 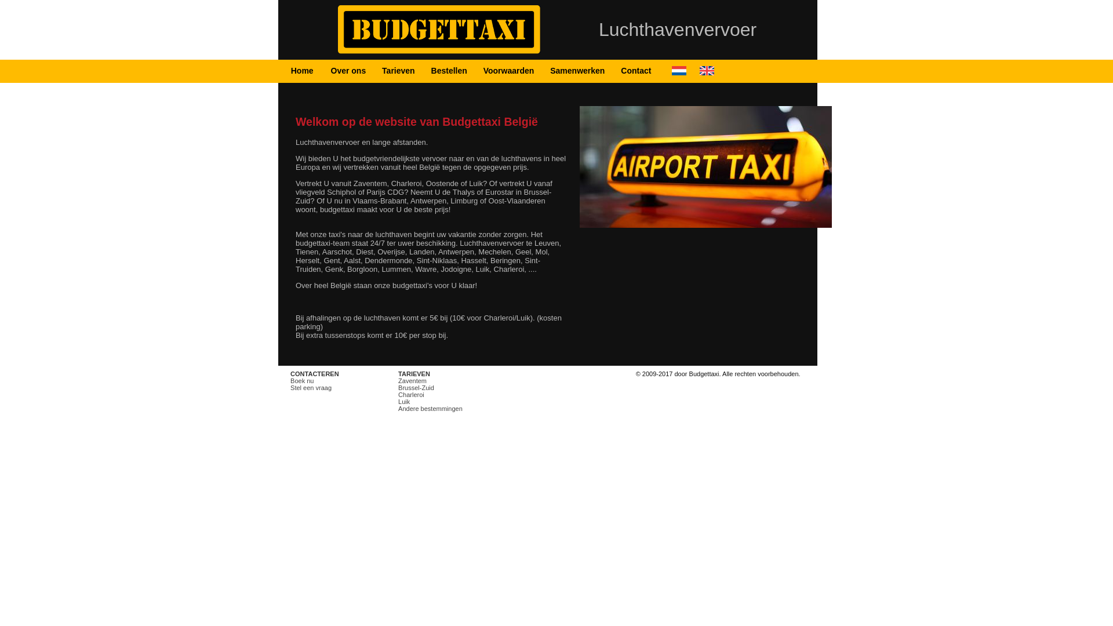 I want to click on Charleroi, so click(x=412, y=395).